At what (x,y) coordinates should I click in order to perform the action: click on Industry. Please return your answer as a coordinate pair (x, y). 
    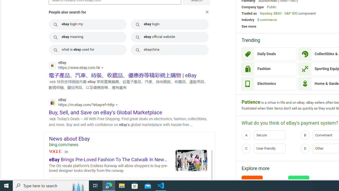
    Looking at the image, I should click on (248, 20).